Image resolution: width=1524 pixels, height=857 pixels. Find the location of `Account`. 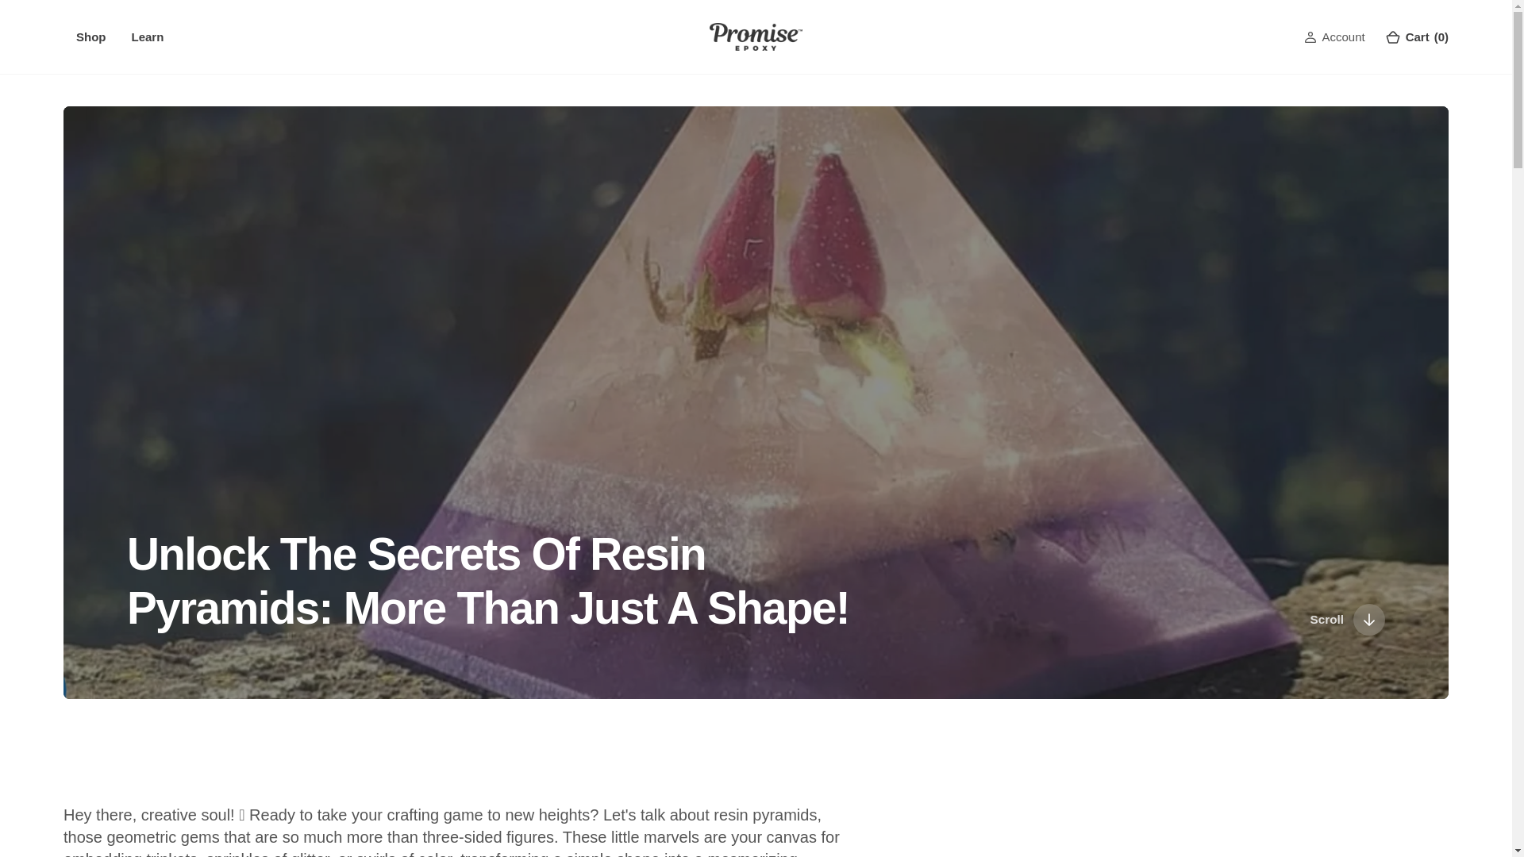

Account is located at coordinates (1342, 37).